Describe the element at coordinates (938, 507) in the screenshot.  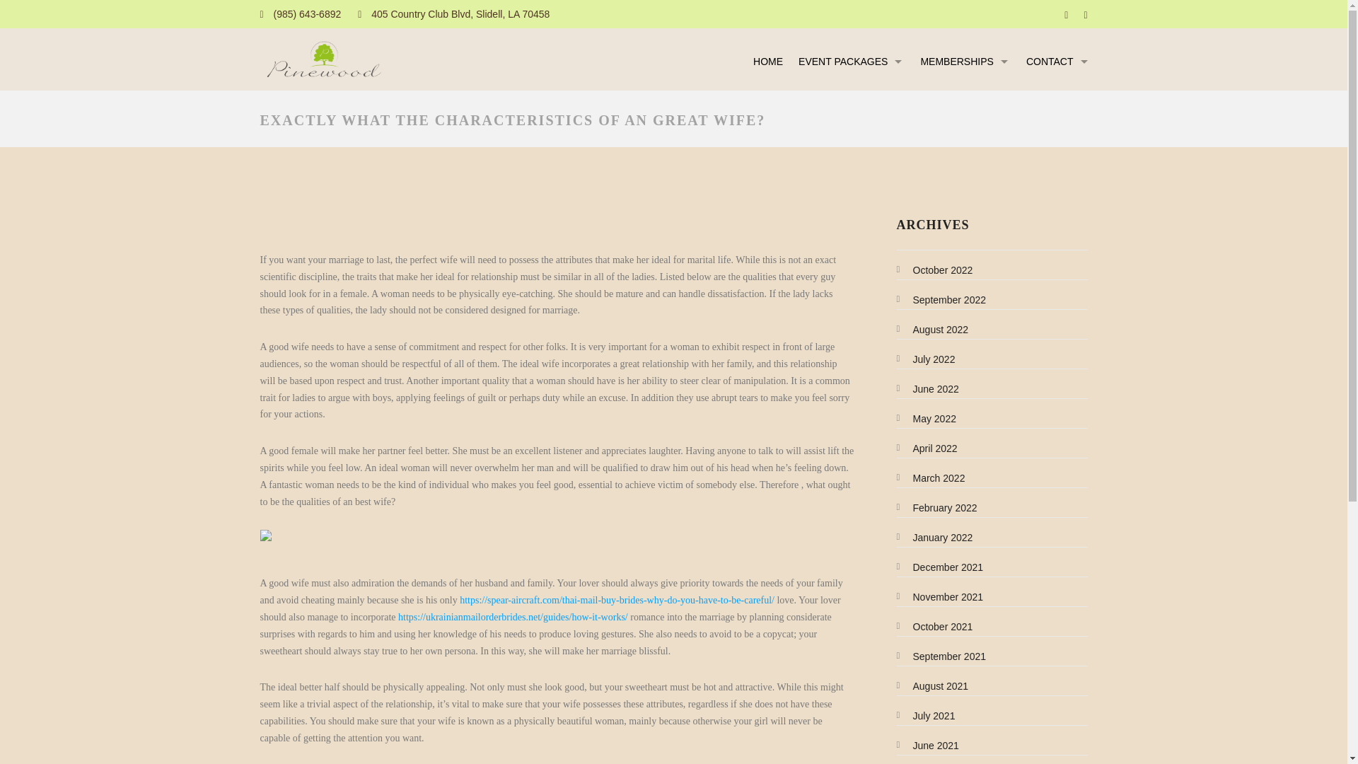
I see `February 2022` at that location.